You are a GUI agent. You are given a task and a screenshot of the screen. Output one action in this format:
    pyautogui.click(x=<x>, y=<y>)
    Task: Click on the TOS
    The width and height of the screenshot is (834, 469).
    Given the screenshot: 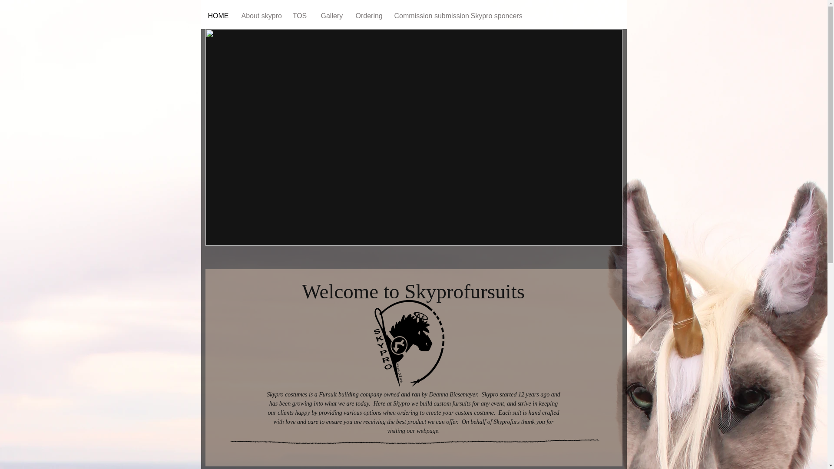 What is the action you would take?
    pyautogui.click(x=299, y=16)
    